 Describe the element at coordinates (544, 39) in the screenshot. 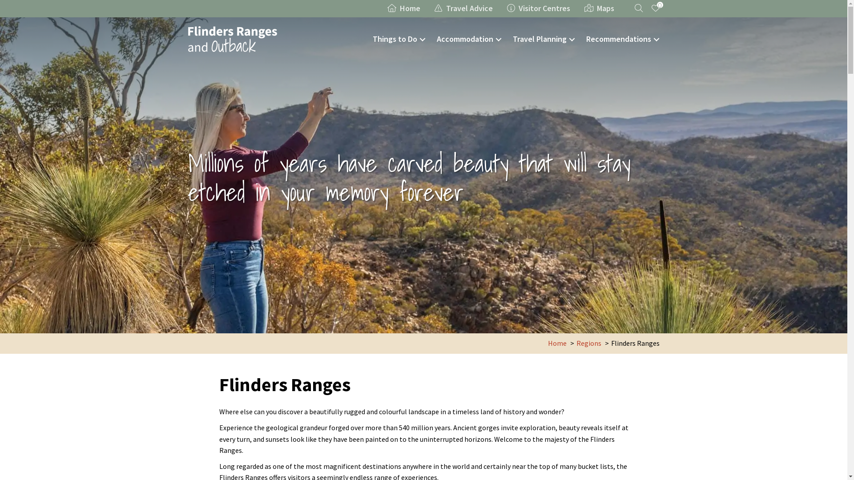

I see `Travel Planning` at that location.